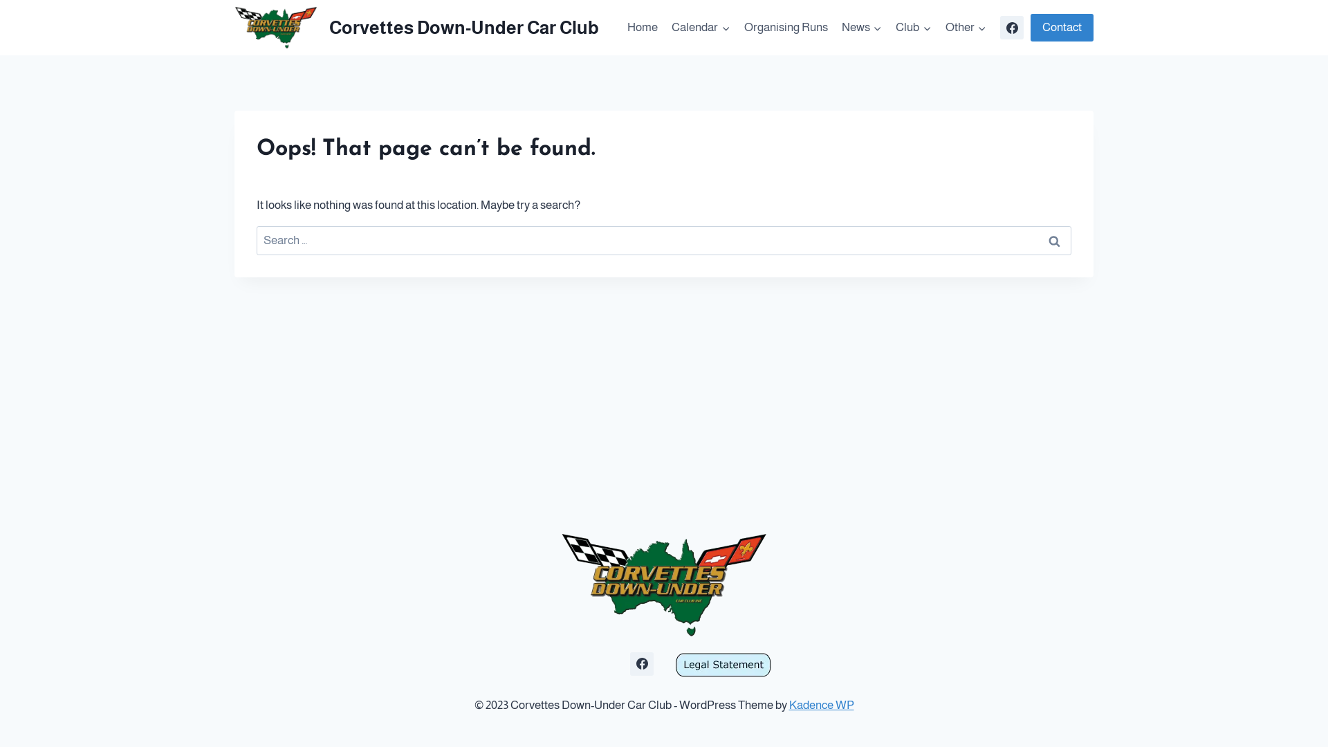  I want to click on Kadence WP, so click(821, 705).